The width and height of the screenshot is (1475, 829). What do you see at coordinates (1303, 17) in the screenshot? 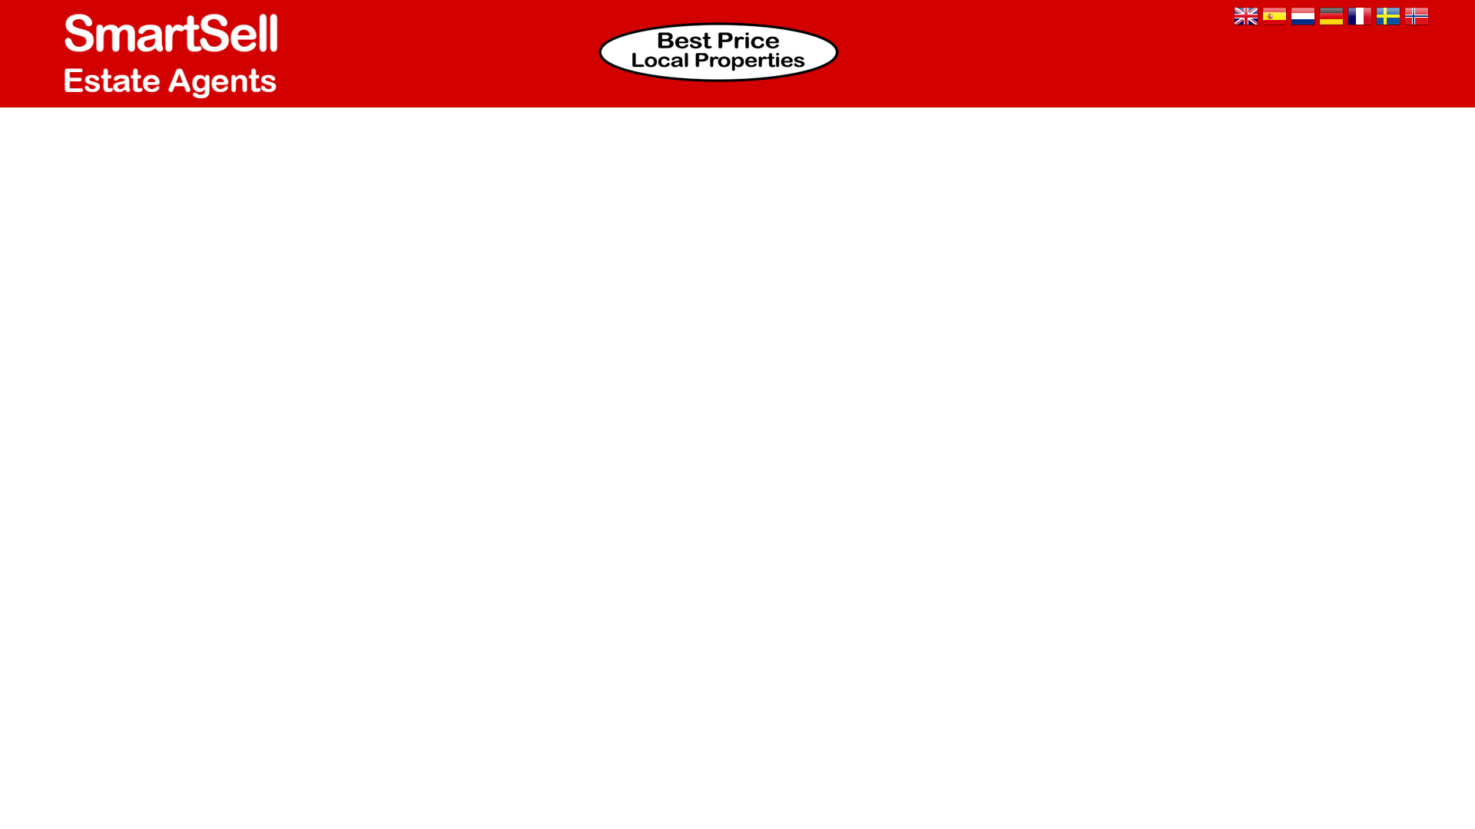
I see `Dutch` at bounding box center [1303, 17].